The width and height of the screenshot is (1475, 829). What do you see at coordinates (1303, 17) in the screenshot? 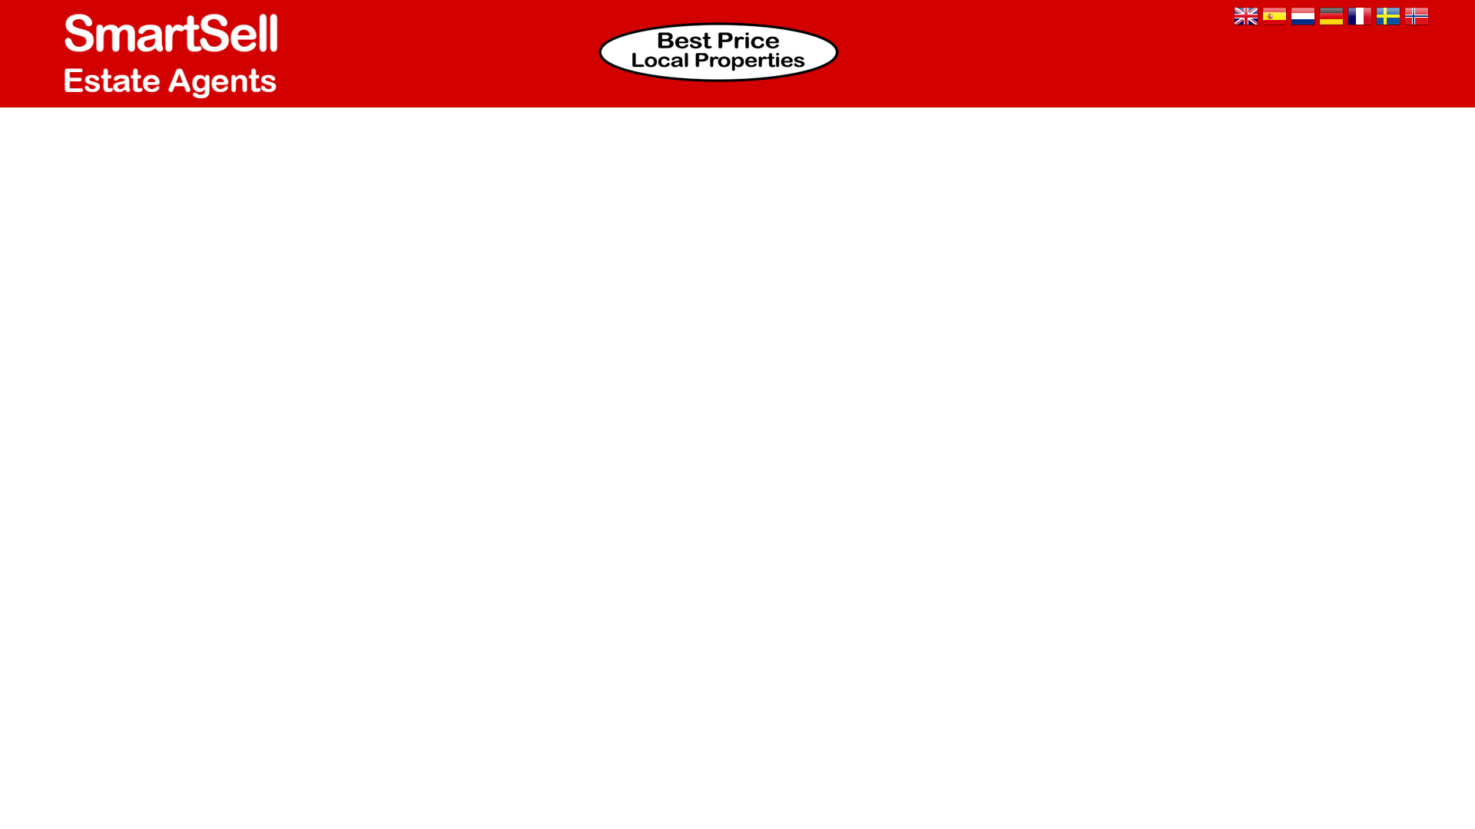
I see `Dutch` at bounding box center [1303, 17].